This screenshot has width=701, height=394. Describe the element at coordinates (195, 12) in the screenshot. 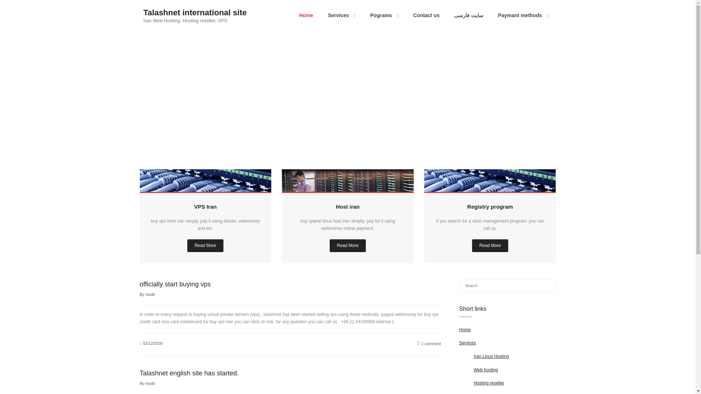

I see `Talashnet international site` at that location.